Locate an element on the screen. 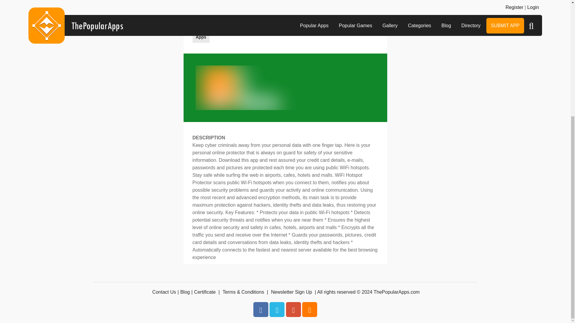 This screenshot has width=575, height=323. Rss is located at coordinates (310, 309).